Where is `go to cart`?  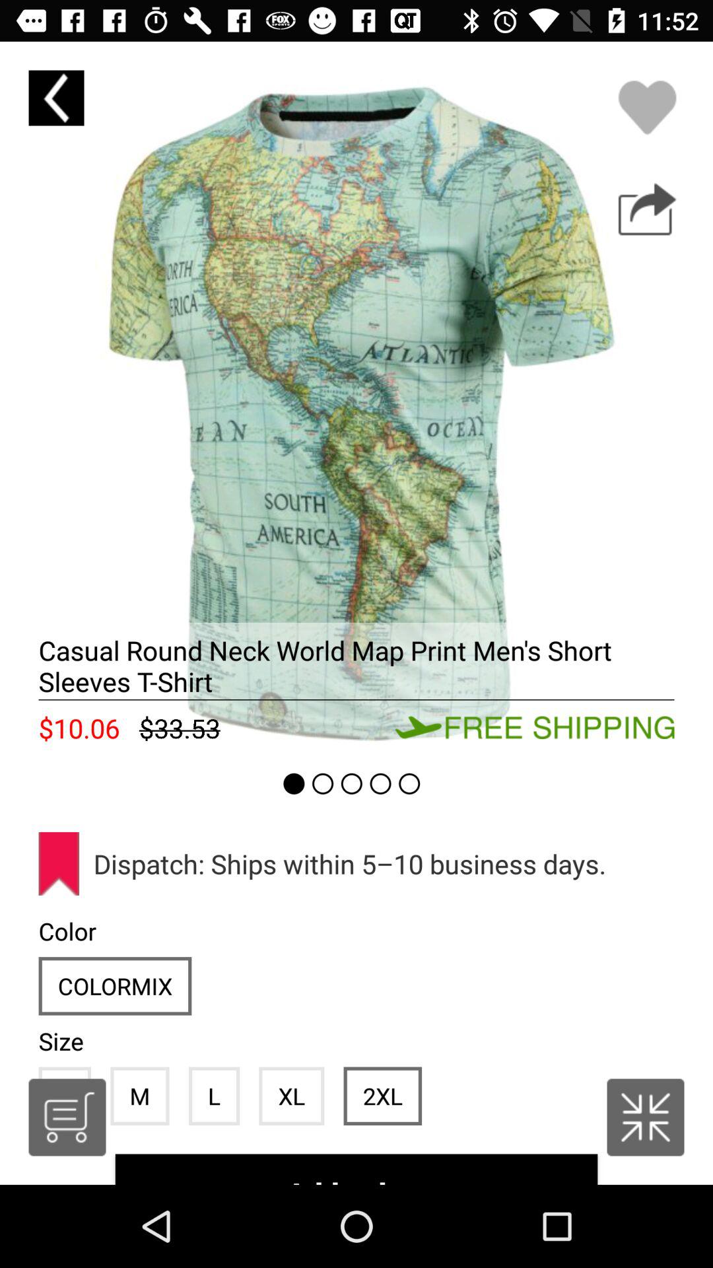 go to cart is located at coordinates (67, 1117).